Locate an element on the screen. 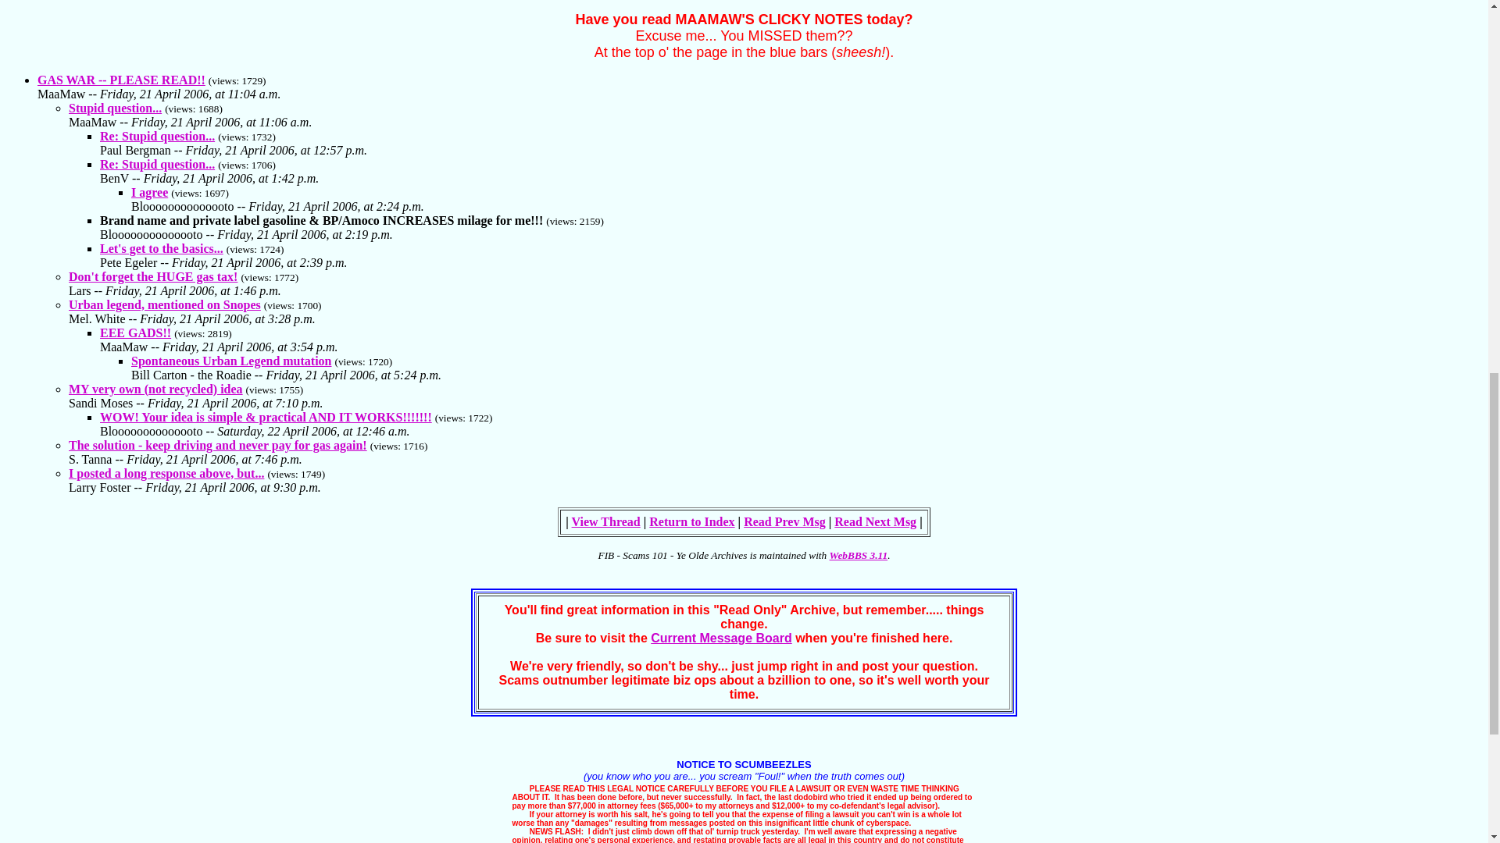  The solution - keep driving and never pay for gas again! is located at coordinates (218, 445).